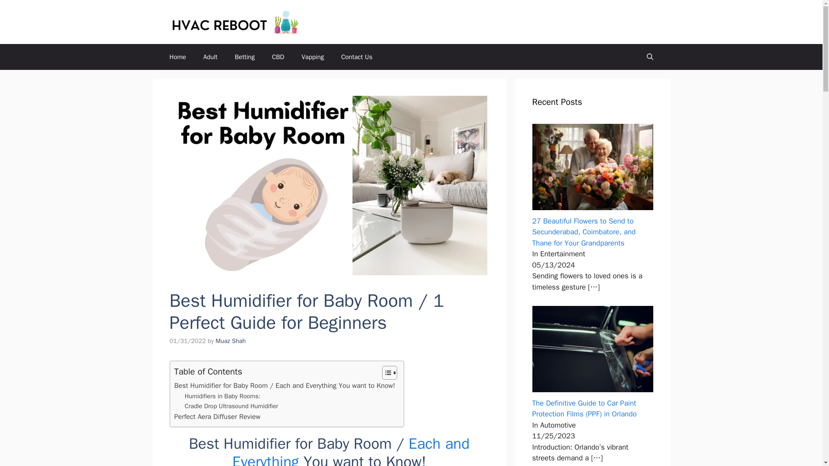 The height and width of the screenshot is (466, 829). What do you see at coordinates (231, 406) in the screenshot?
I see `Cradle Drop Ultrasound Humidifier` at bounding box center [231, 406].